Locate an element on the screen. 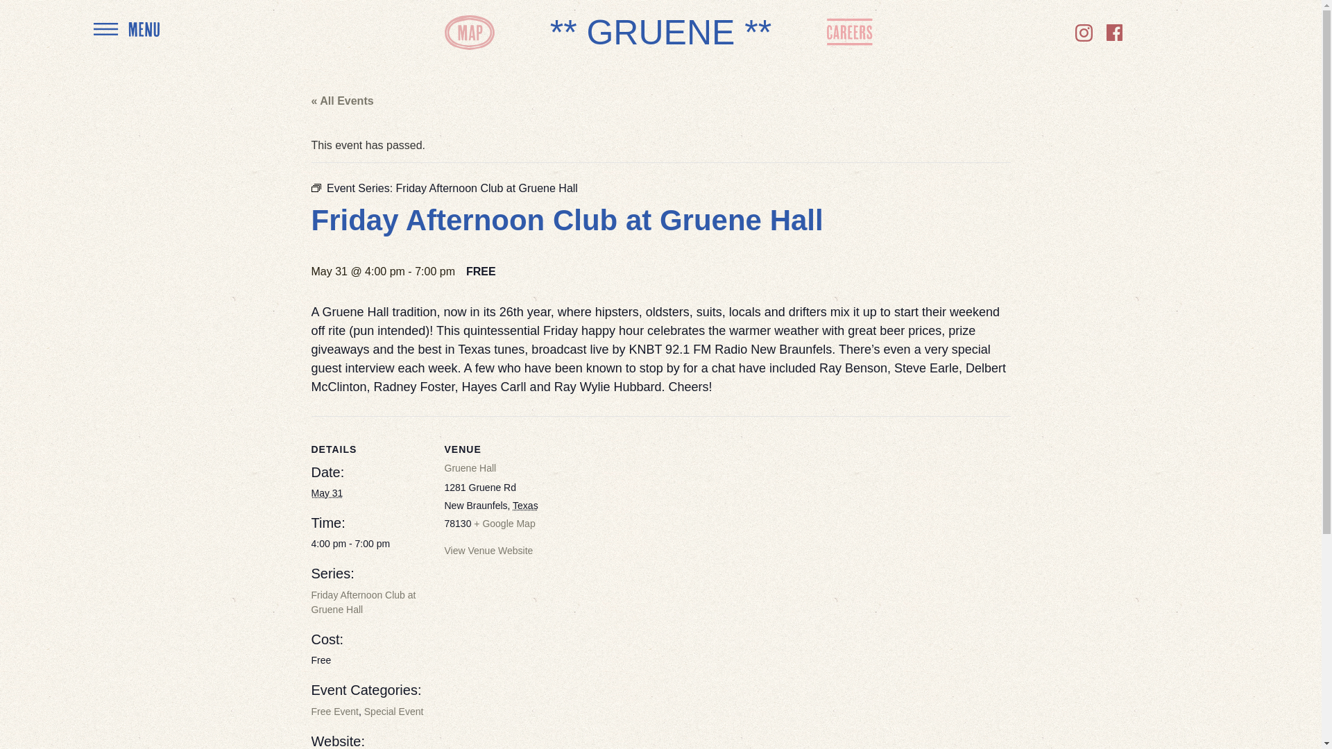 The image size is (1332, 749). Event Series is located at coordinates (315, 187).